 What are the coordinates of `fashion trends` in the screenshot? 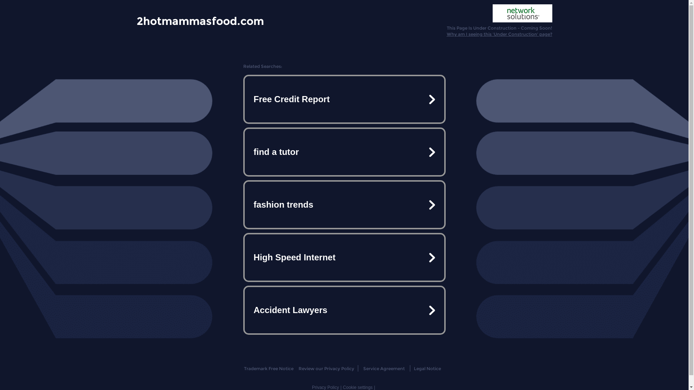 It's located at (344, 205).